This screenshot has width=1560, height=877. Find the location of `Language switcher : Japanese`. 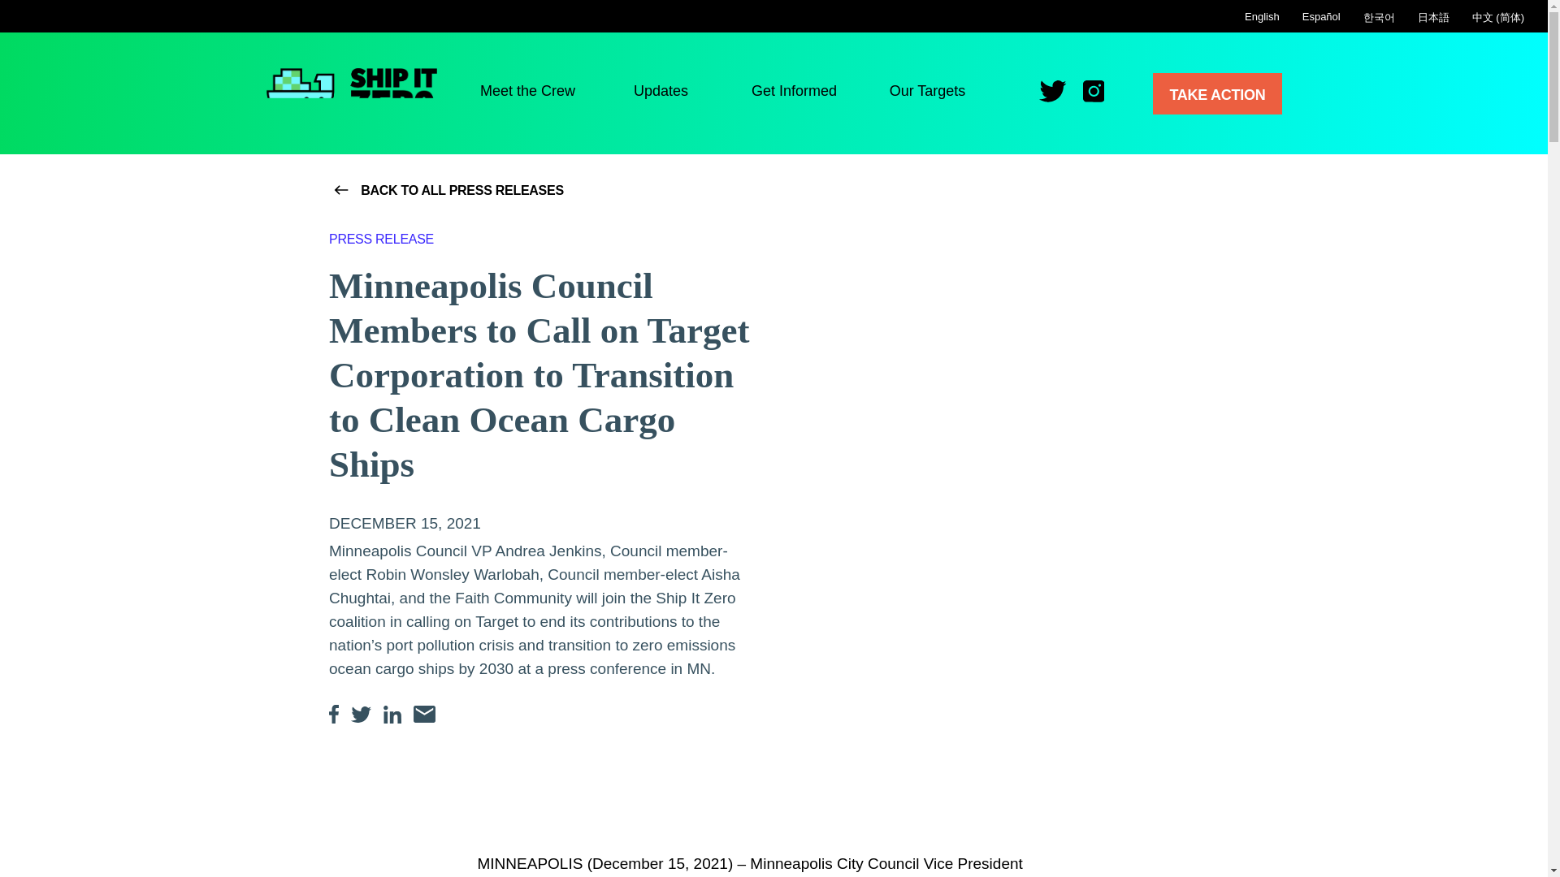

Language switcher : Japanese is located at coordinates (1433, 18).